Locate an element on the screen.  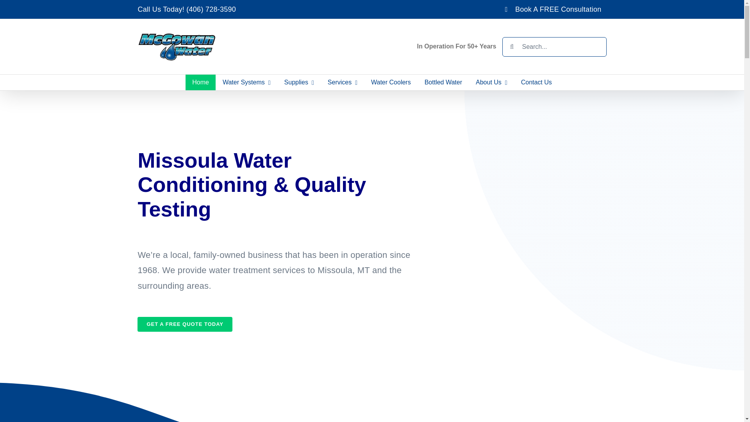
Services is located at coordinates (342, 82).